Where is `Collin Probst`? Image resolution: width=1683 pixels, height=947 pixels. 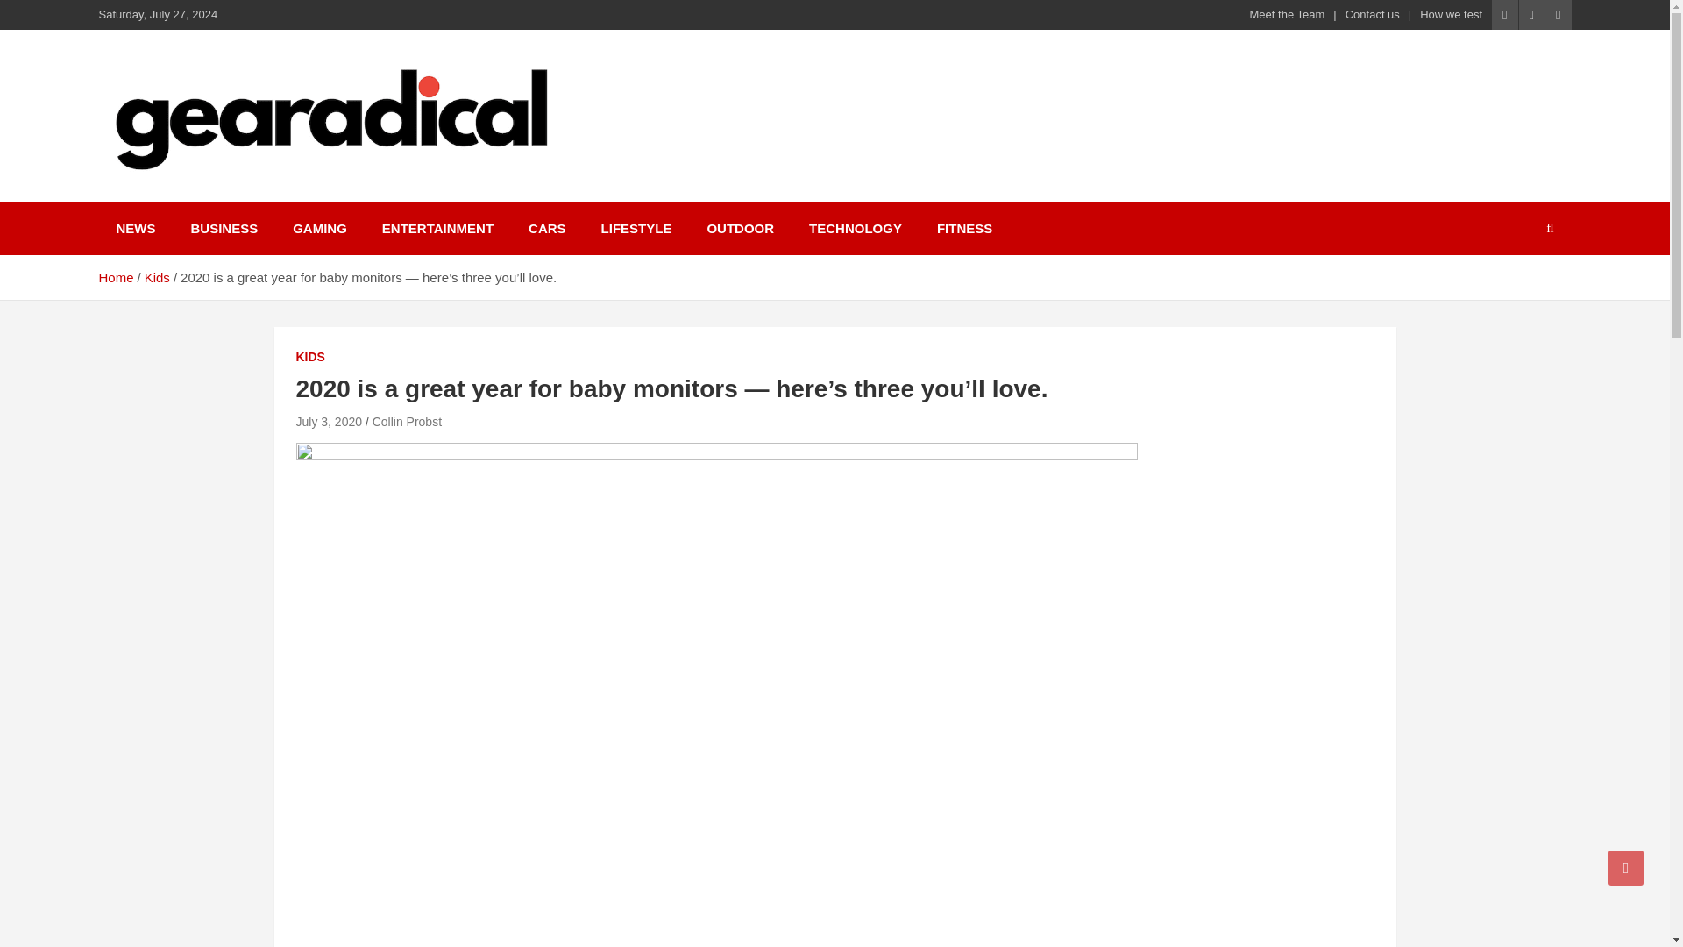 Collin Probst is located at coordinates (407, 422).